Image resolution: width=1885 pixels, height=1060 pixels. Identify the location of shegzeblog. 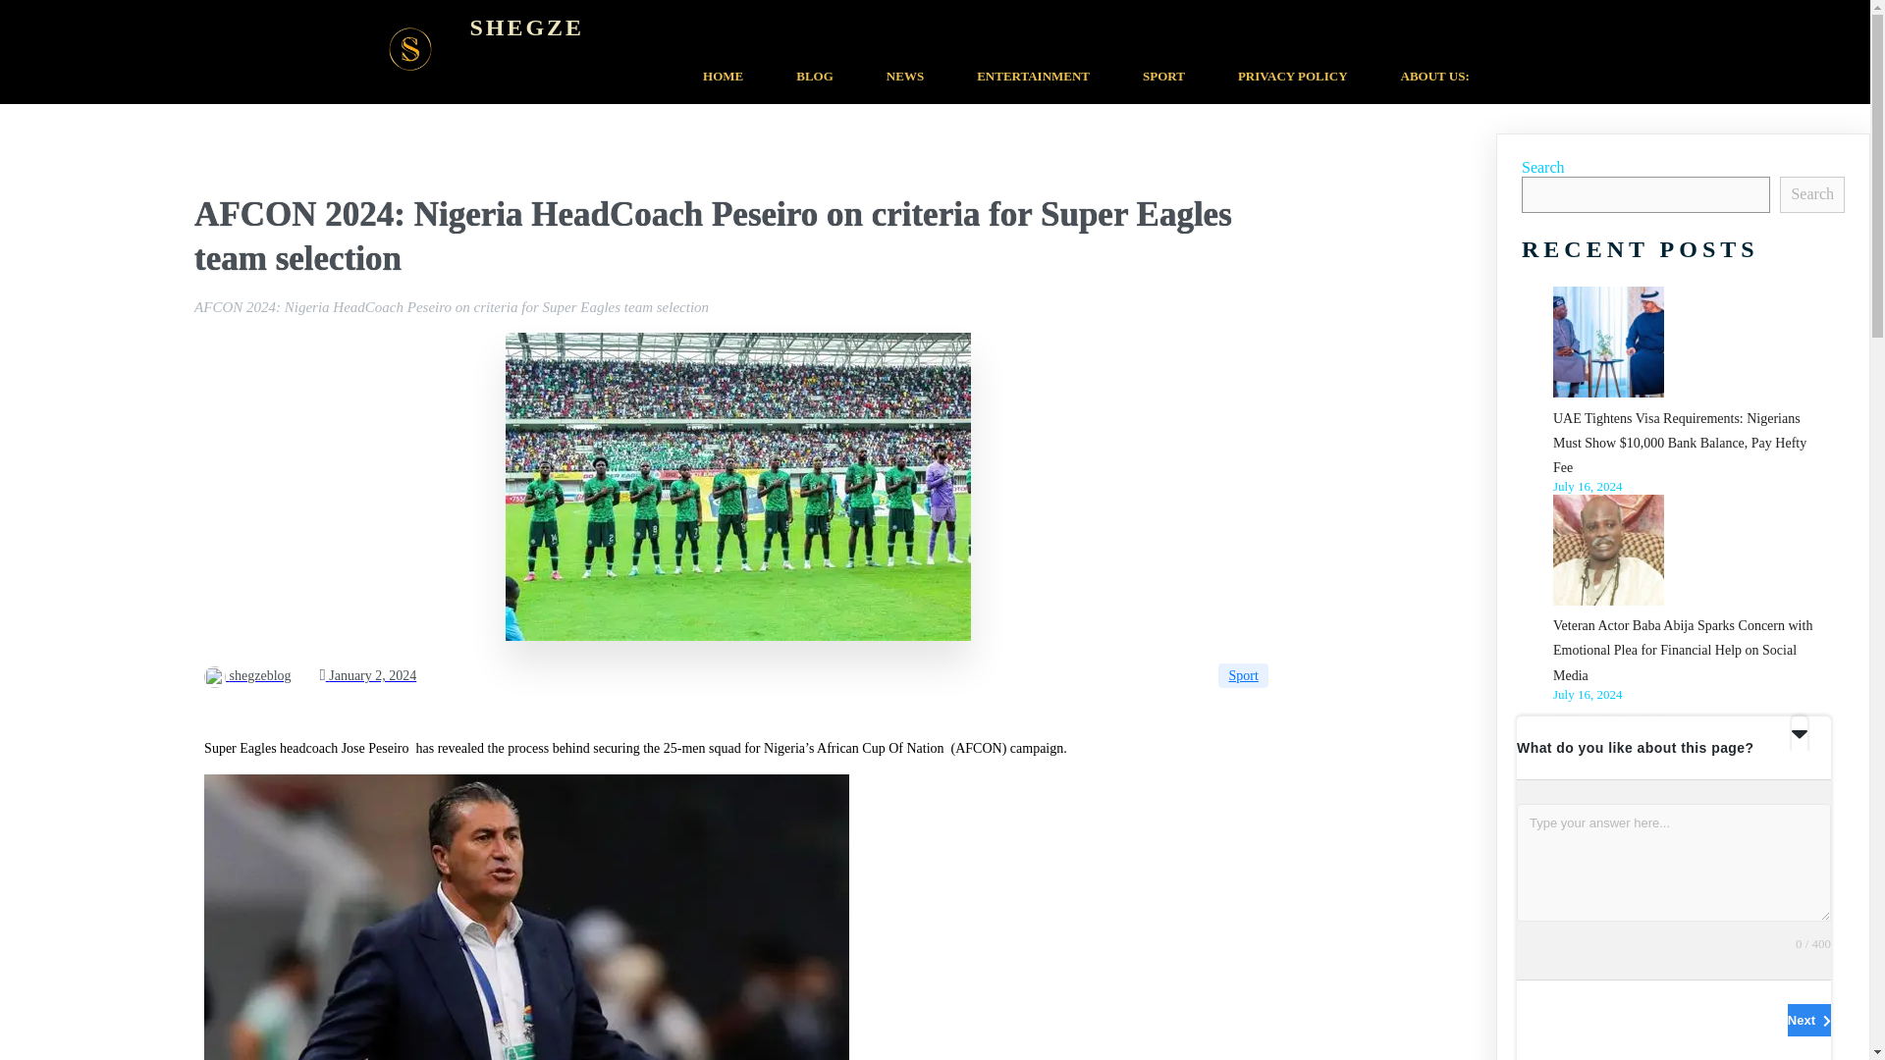
(246, 675).